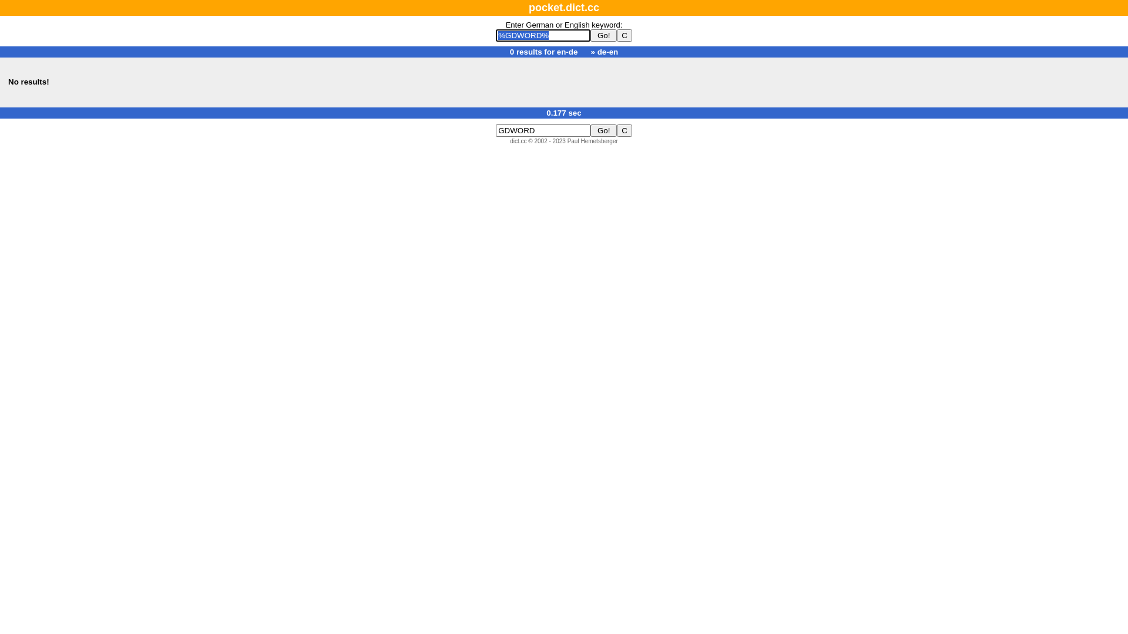 The width and height of the screenshot is (1128, 634). Describe the element at coordinates (604, 35) in the screenshot. I see ` Go! ` at that location.